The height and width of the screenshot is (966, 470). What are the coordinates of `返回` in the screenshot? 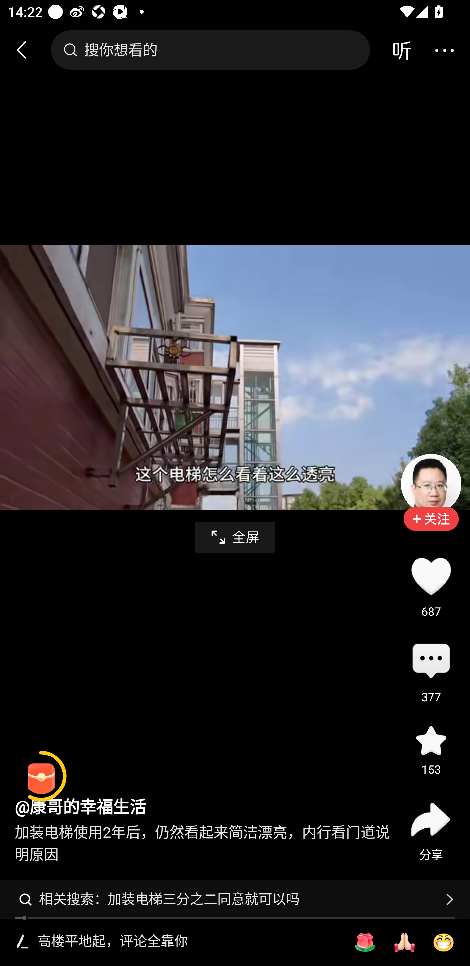 It's located at (26, 50).